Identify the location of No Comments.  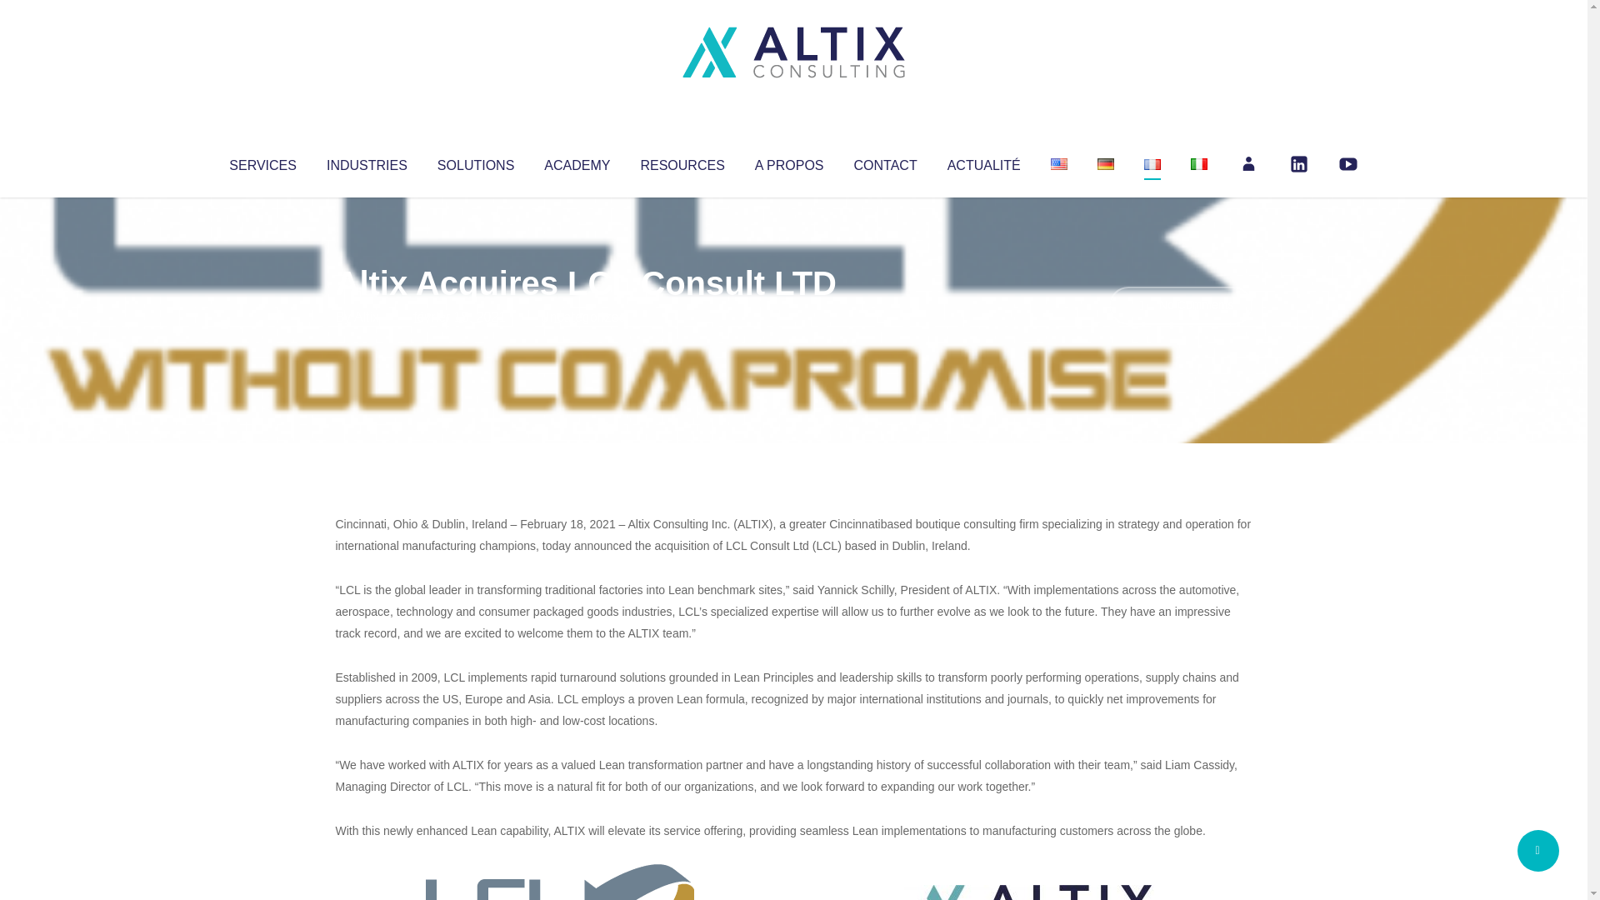
(1180, 305).